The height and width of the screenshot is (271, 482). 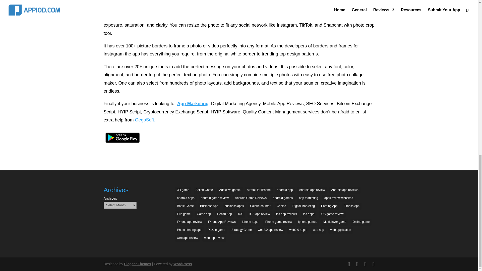 I want to click on Premium WordPress Themes, so click(x=137, y=264).